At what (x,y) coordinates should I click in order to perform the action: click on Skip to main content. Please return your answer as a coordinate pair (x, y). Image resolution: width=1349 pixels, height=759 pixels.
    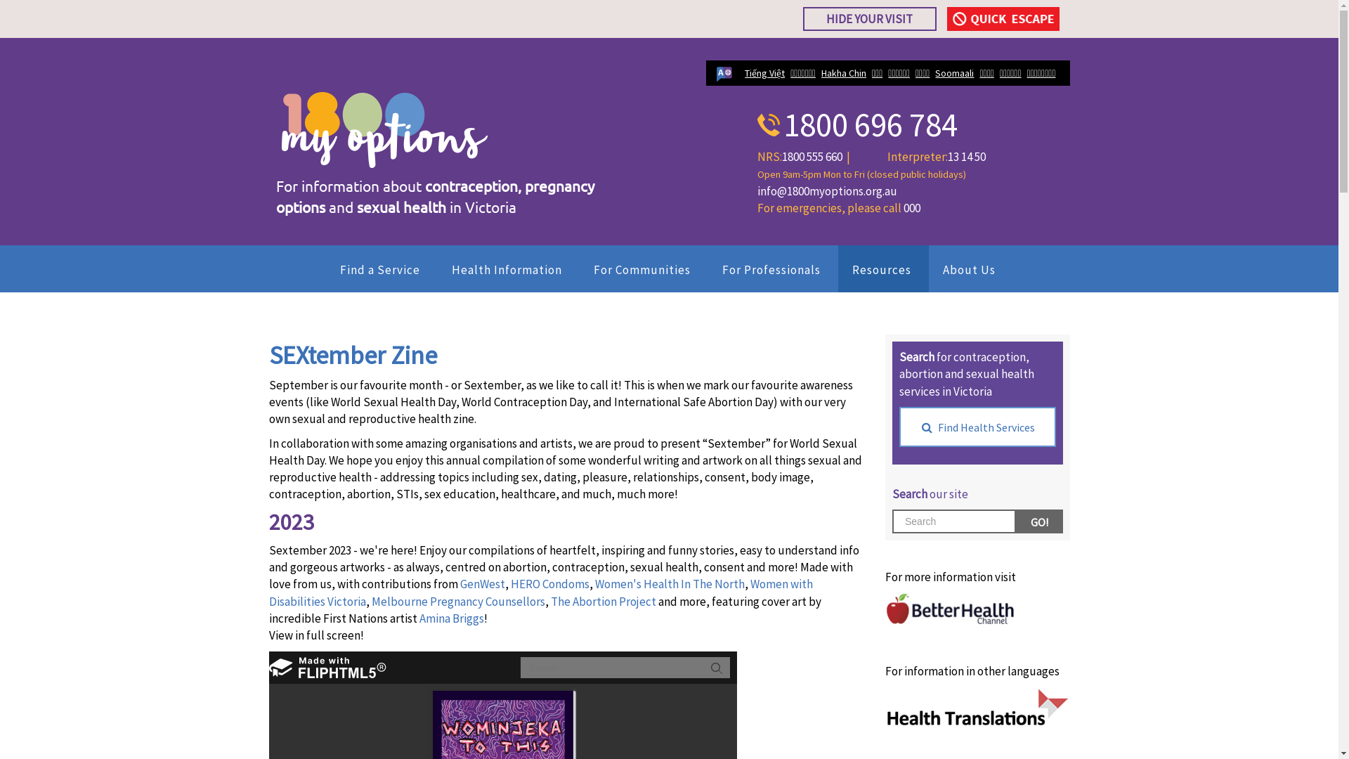
    Looking at the image, I should click on (53, 0).